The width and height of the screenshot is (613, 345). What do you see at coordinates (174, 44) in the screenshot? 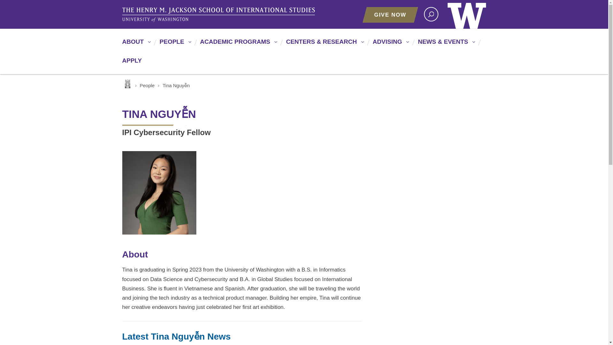
I see `People` at bounding box center [174, 44].